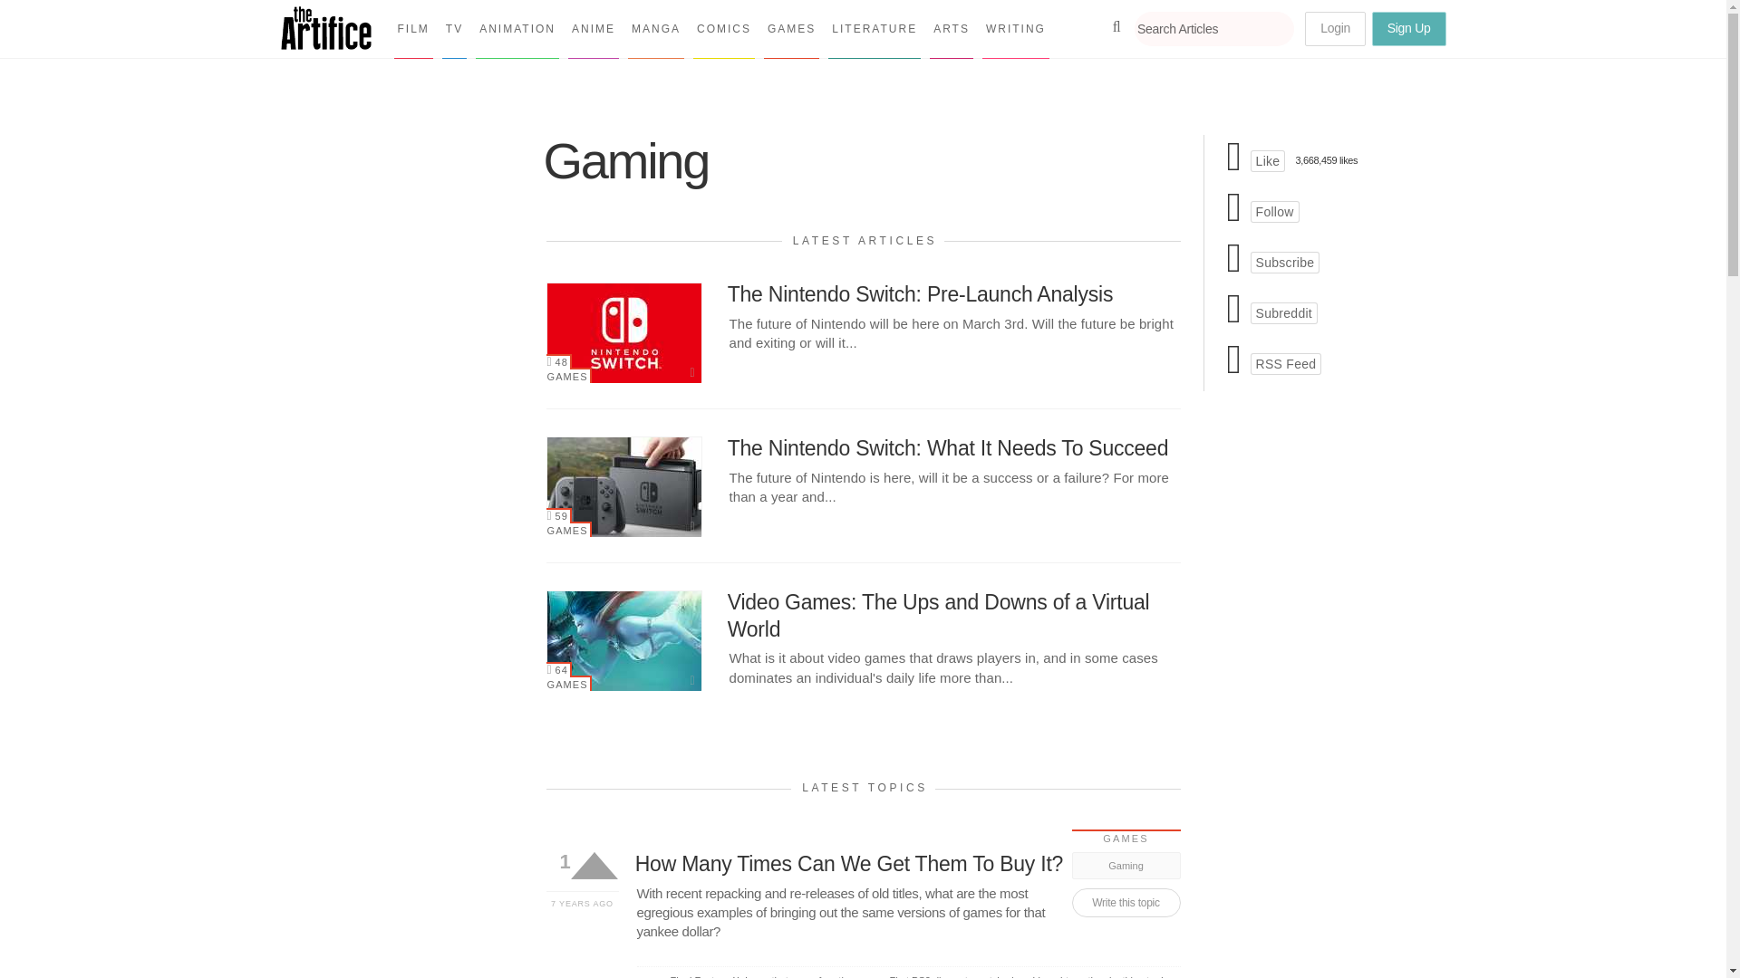 This screenshot has height=978, width=1740. What do you see at coordinates (568, 375) in the screenshot?
I see `GAMES` at bounding box center [568, 375].